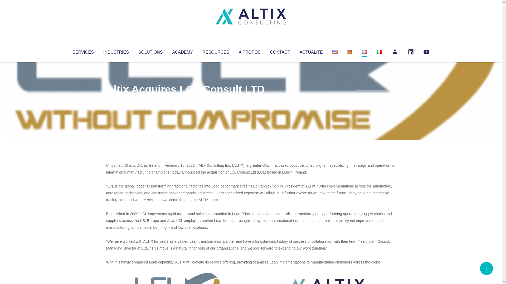 This screenshot has height=284, width=506. What do you see at coordinates (116, 100) in the screenshot?
I see `Altix` at bounding box center [116, 100].